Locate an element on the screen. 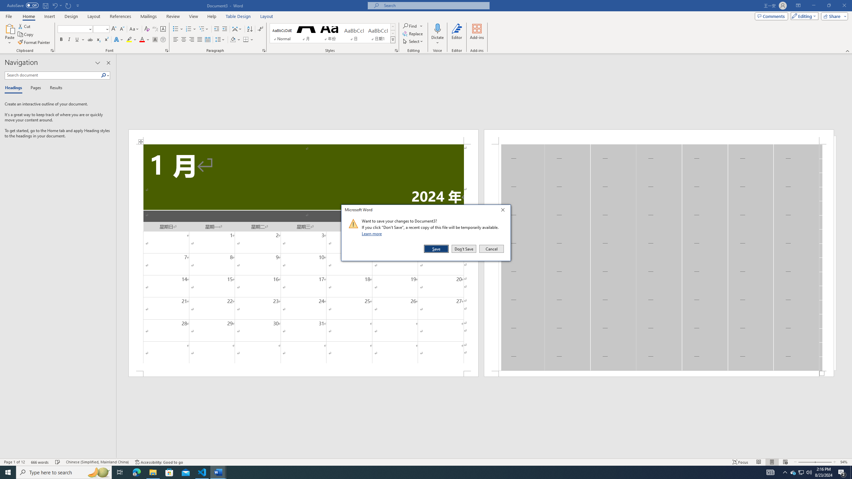  File Explorer - 1 running window is located at coordinates (153, 472).